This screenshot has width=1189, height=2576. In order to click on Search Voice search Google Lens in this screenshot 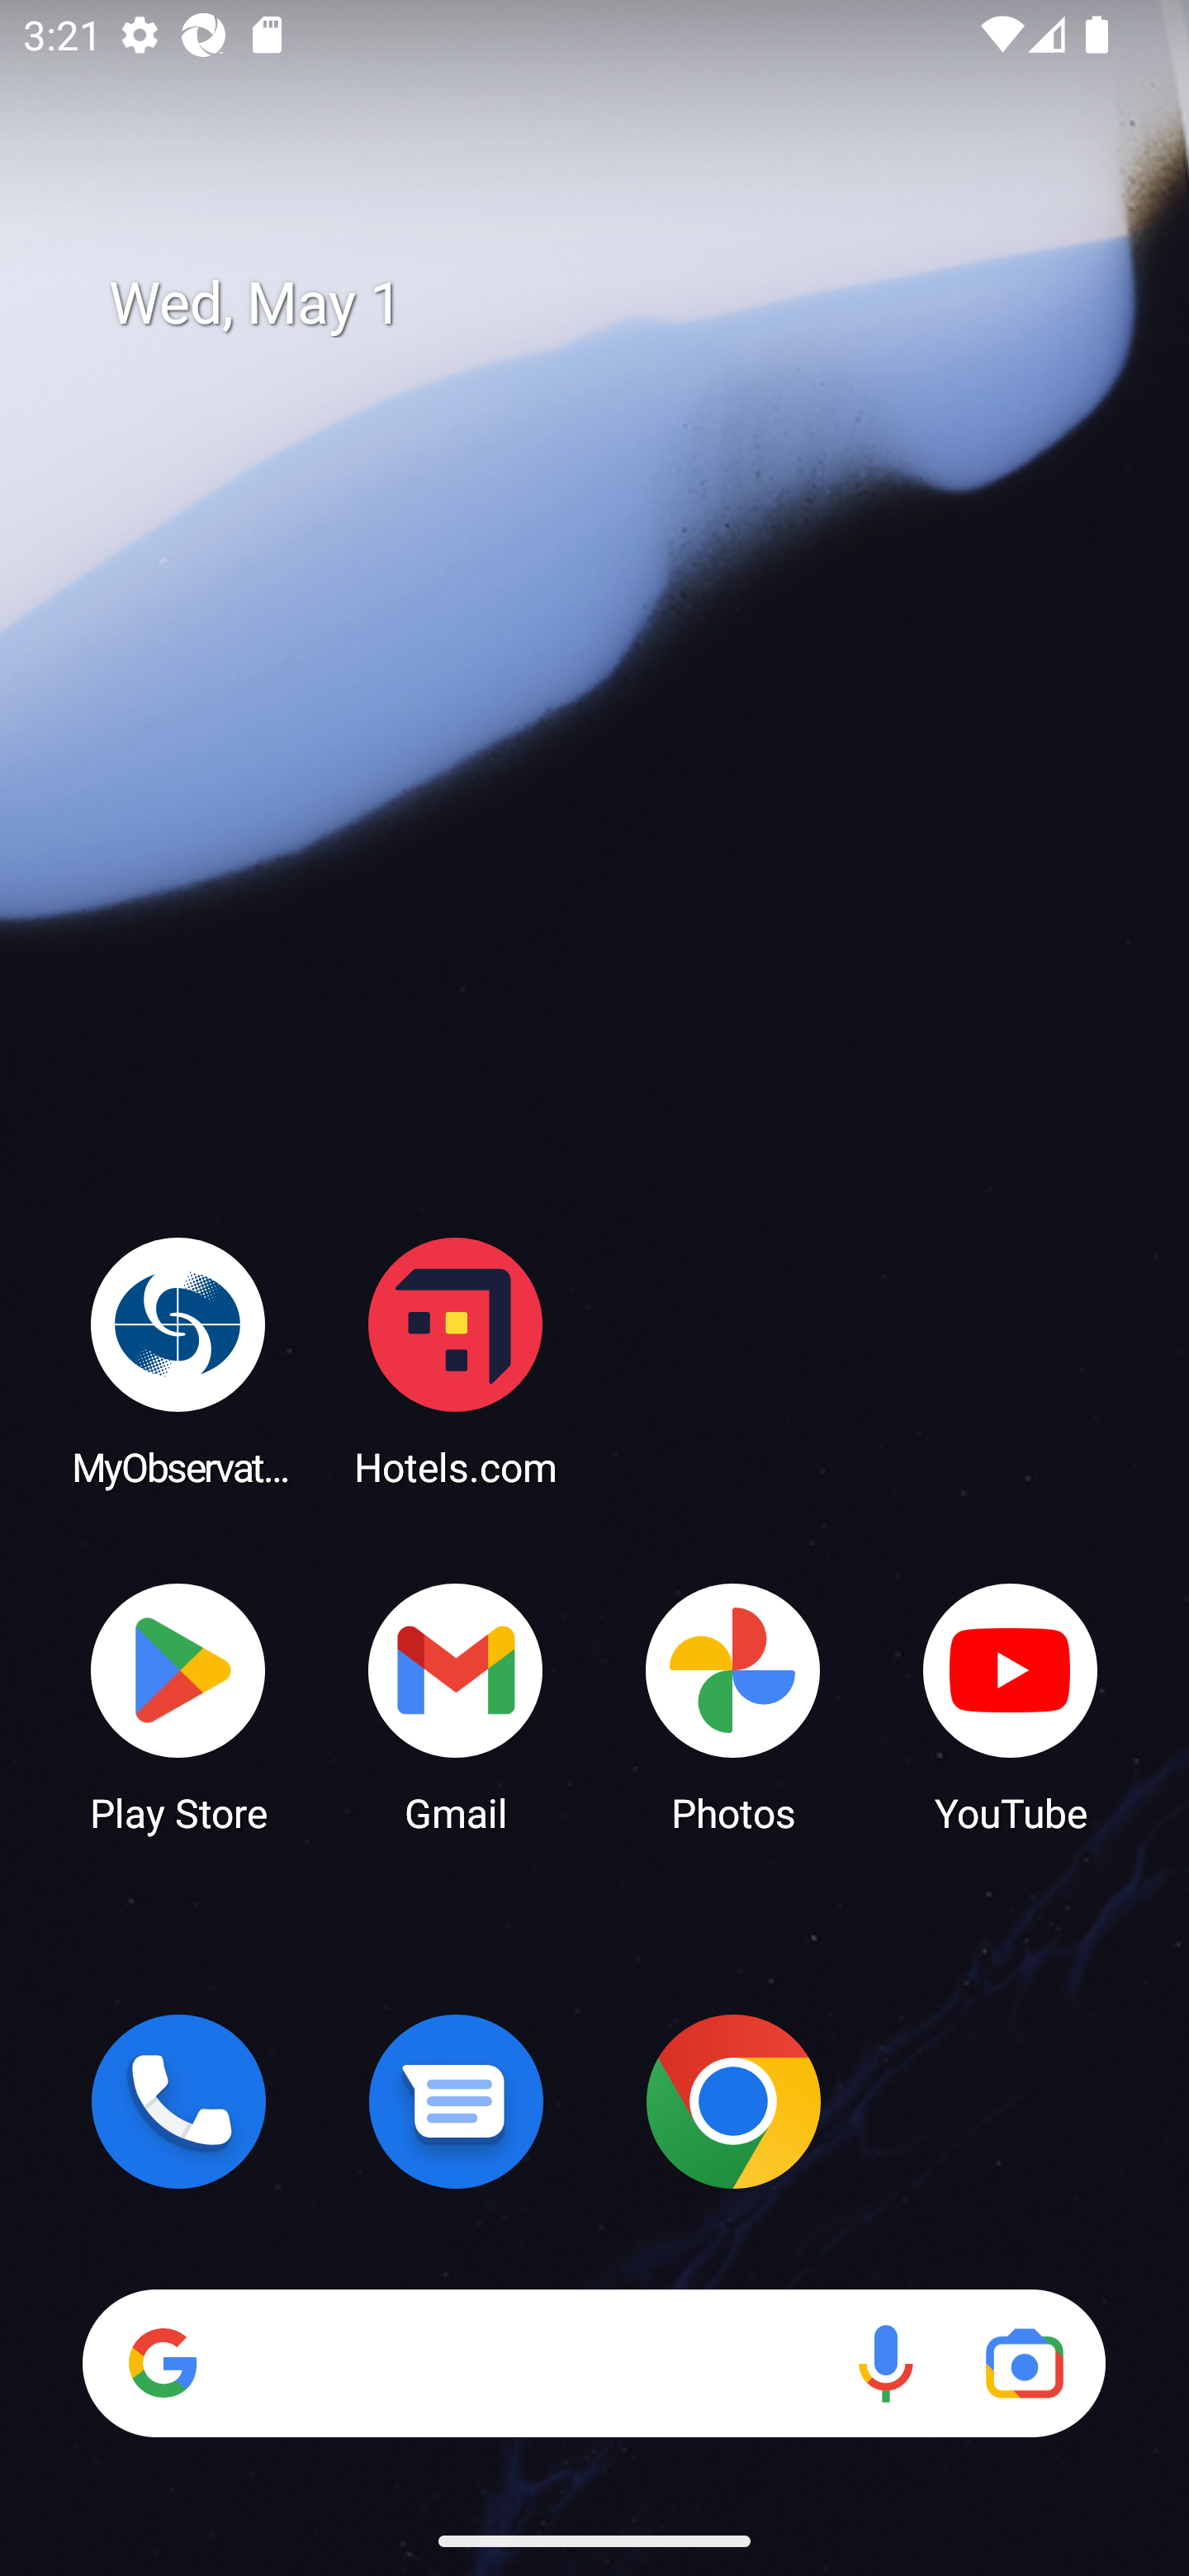, I will do `click(594, 2363)`.